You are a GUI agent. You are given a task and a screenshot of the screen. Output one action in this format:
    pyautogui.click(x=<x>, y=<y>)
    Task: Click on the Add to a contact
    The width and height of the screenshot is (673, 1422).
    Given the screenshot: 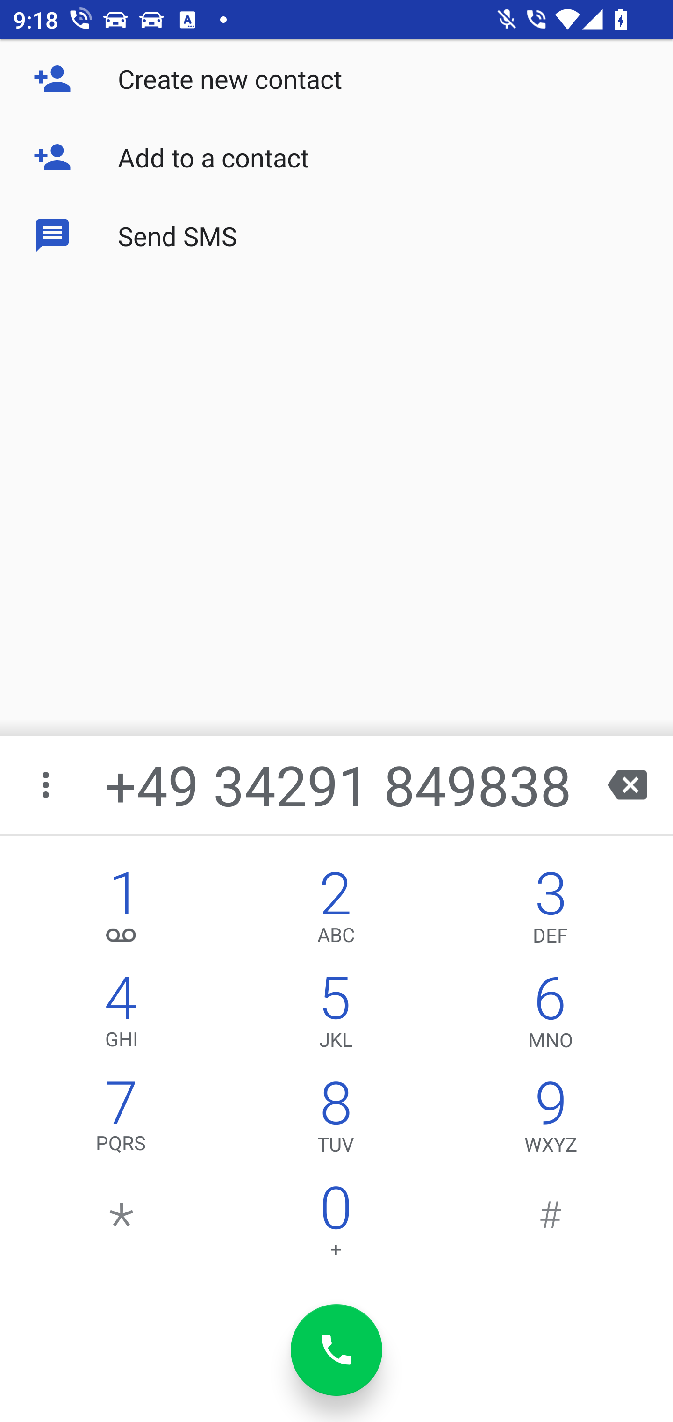 What is the action you would take?
    pyautogui.click(x=336, y=157)
    